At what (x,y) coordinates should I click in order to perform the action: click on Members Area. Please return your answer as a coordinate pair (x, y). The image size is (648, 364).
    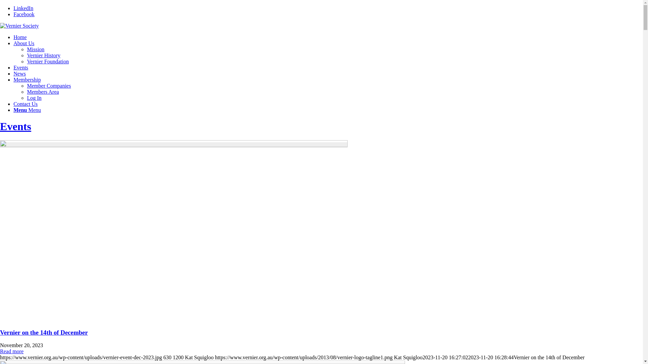
    Looking at the image, I should click on (43, 92).